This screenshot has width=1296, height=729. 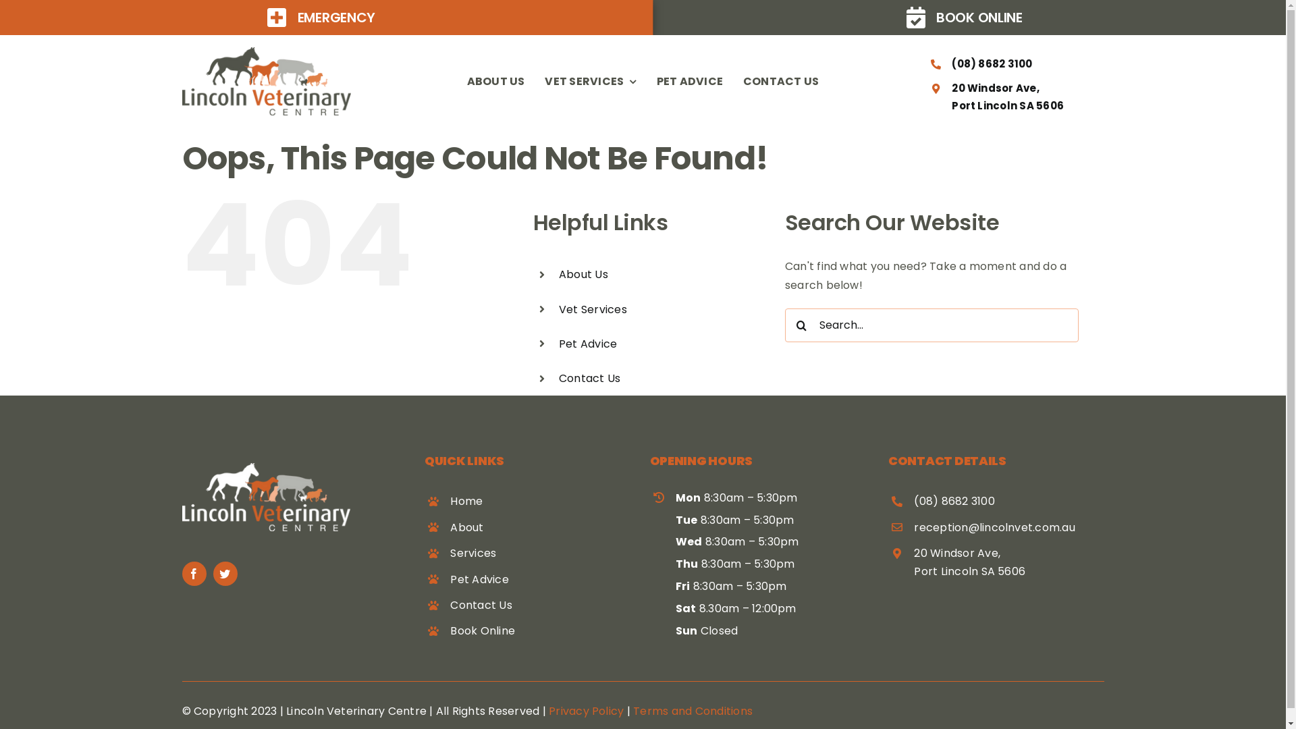 I want to click on 20 Windsor Ave,
Port Lincoln SA 5606, so click(x=969, y=562).